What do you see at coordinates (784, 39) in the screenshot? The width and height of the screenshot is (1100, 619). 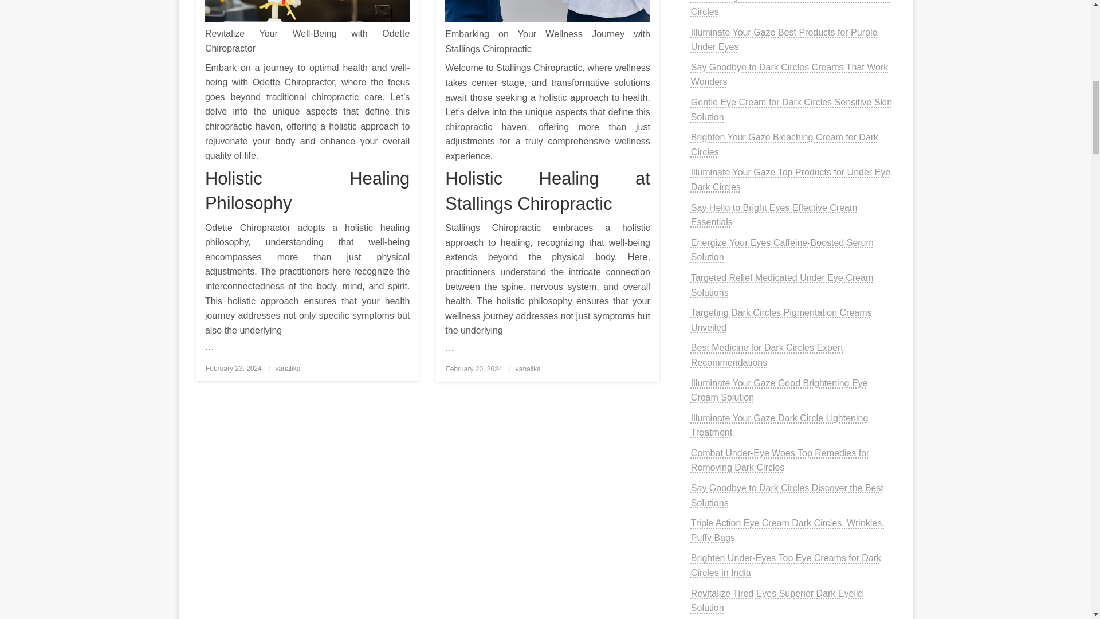 I see `Illuminate Your Gaze Best Products for Purple Under Eyes` at bounding box center [784, 39].